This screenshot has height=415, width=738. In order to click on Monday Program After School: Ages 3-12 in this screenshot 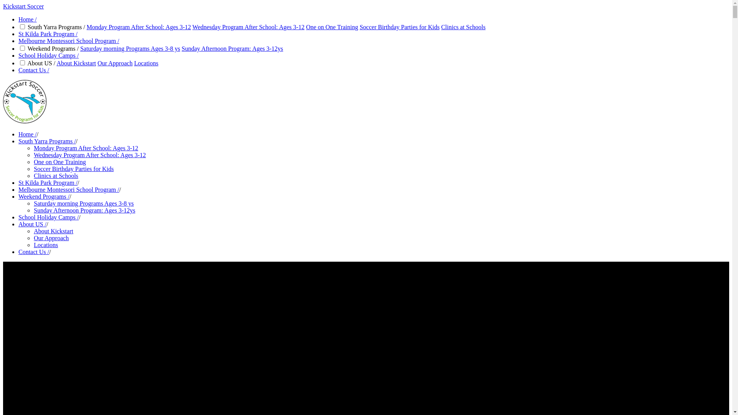, I will do `click(139, 27)`.